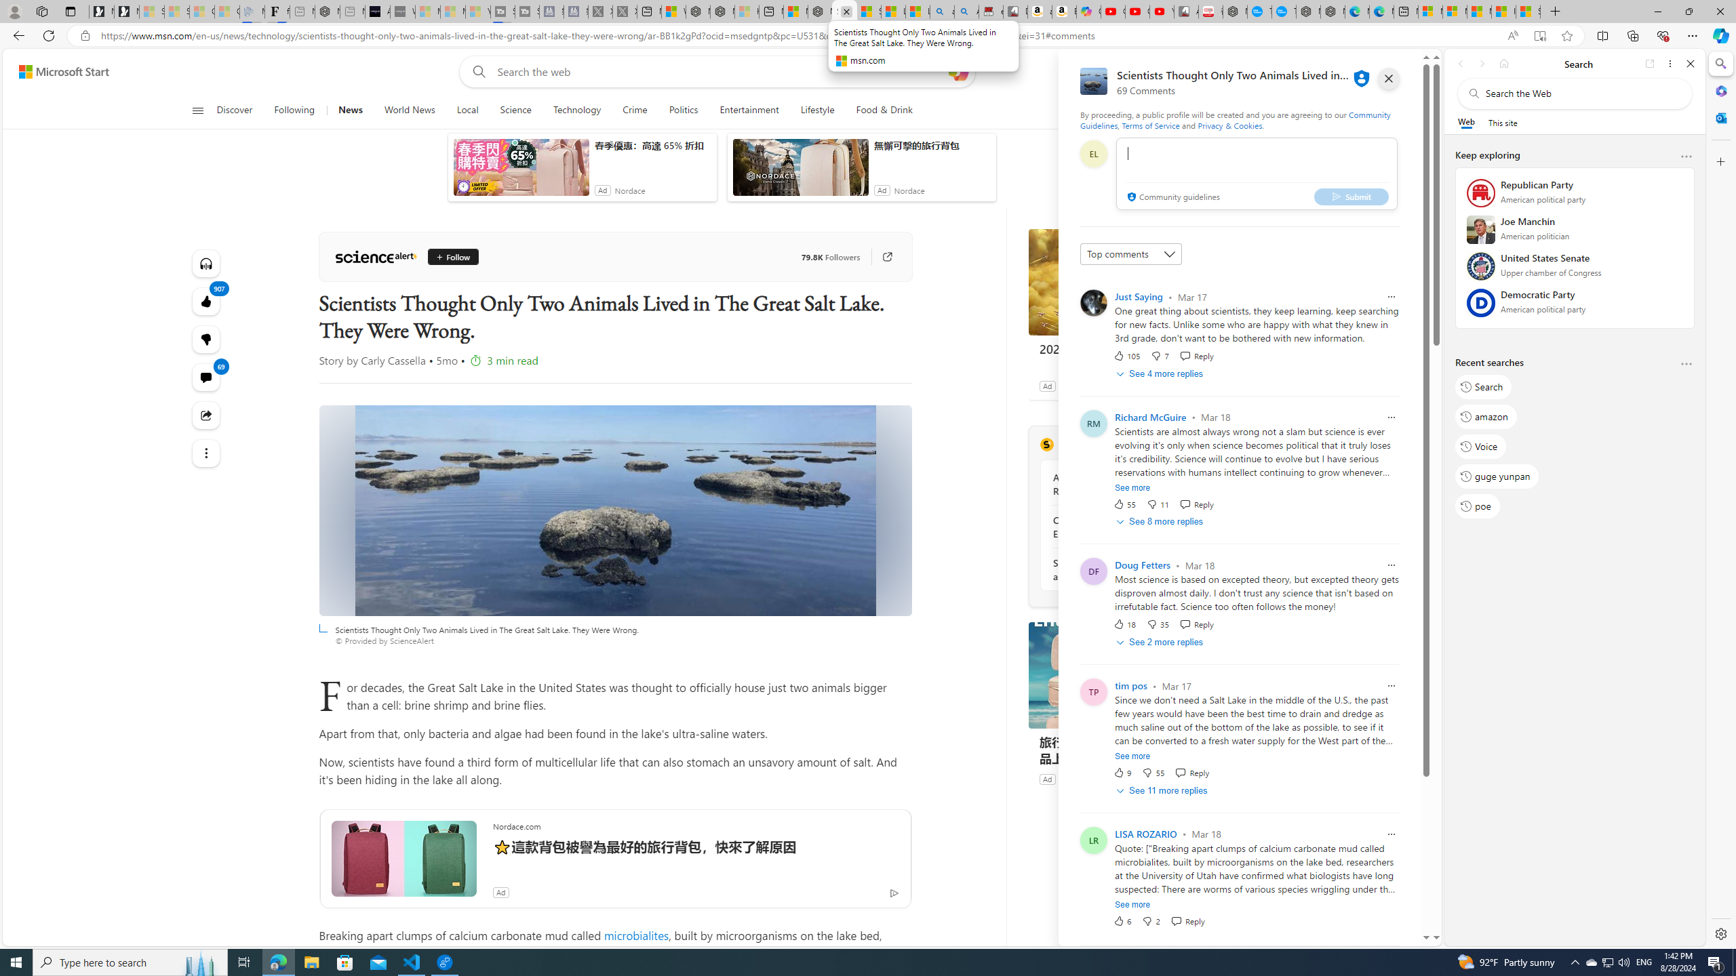 Image resolution: width=1736 pixels, height=976 pixels. Describe the element at coordinates (1689, 12) in the screenshot. I see `Restore` at that location.